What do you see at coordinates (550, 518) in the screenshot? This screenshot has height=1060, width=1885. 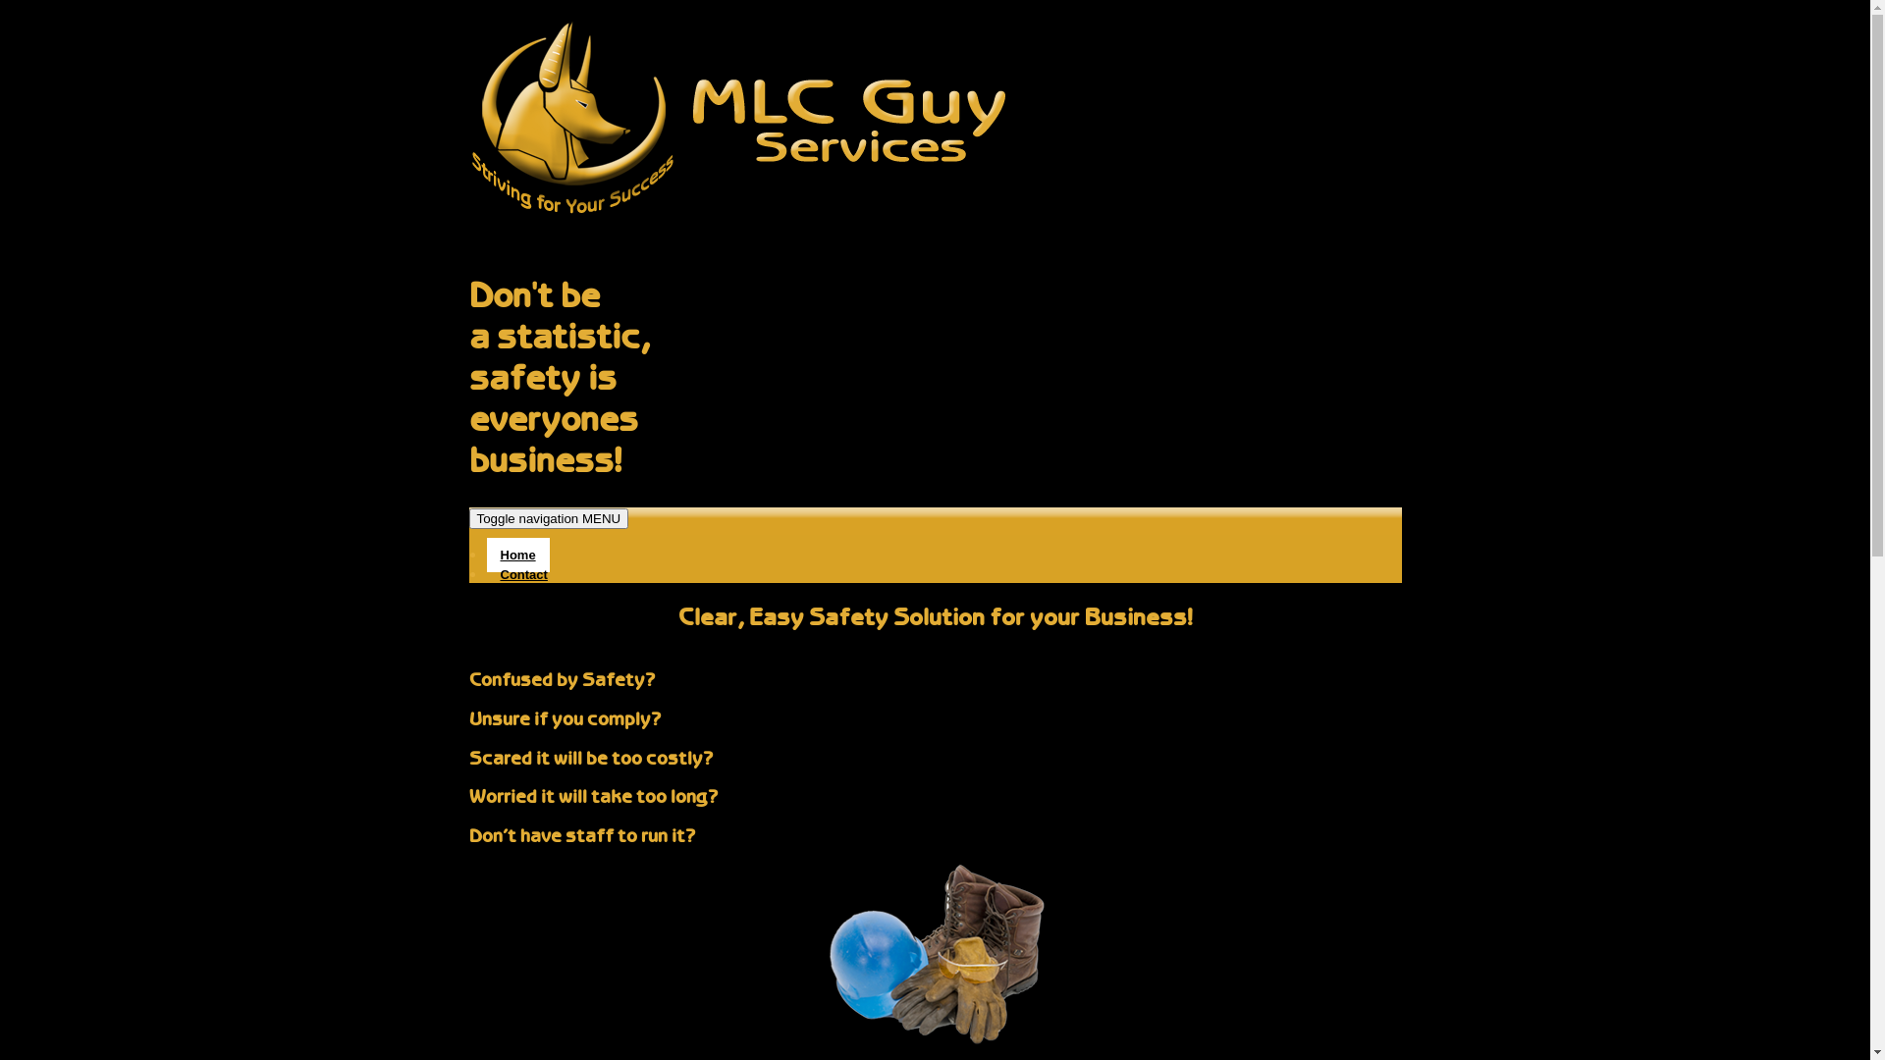 I see `Toggle navigation MENU` at bounding box center [550, 518].